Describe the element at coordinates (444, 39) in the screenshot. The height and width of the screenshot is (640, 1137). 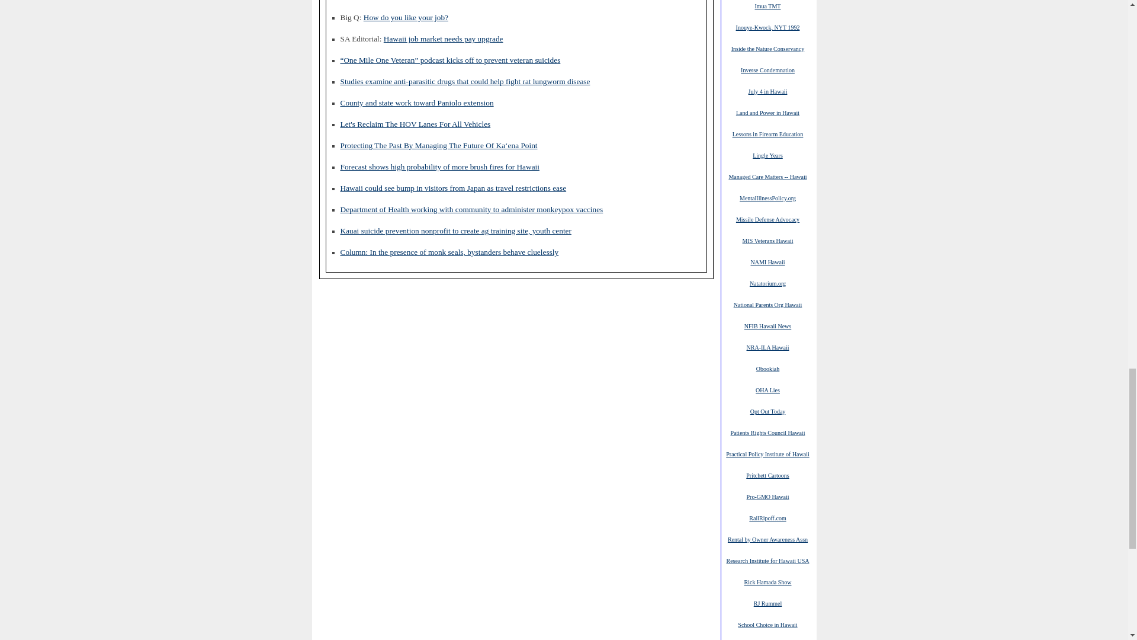
I see `Hawaii job market needs pay upgrade` at that location.